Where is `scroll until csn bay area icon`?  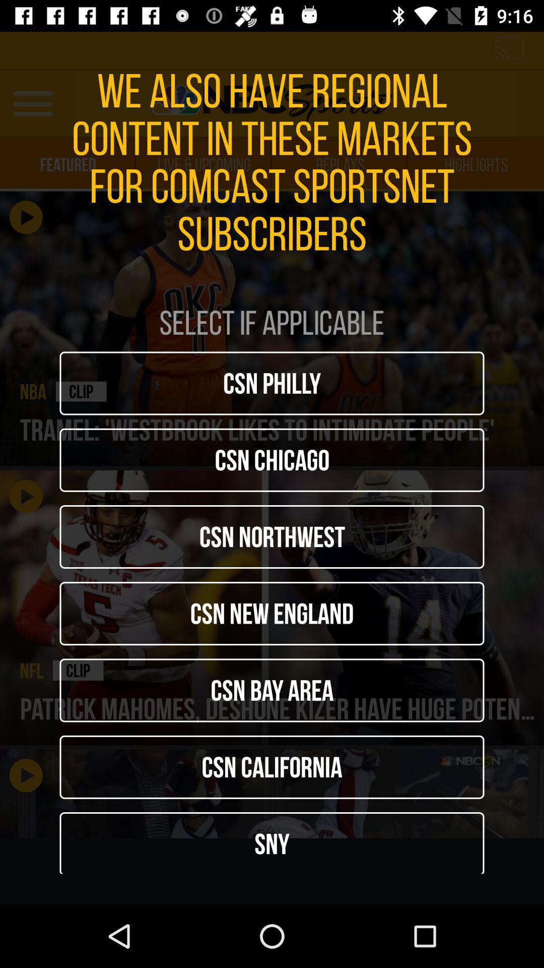 scroll until csn bay area icon is located at coordinates (272, 690).